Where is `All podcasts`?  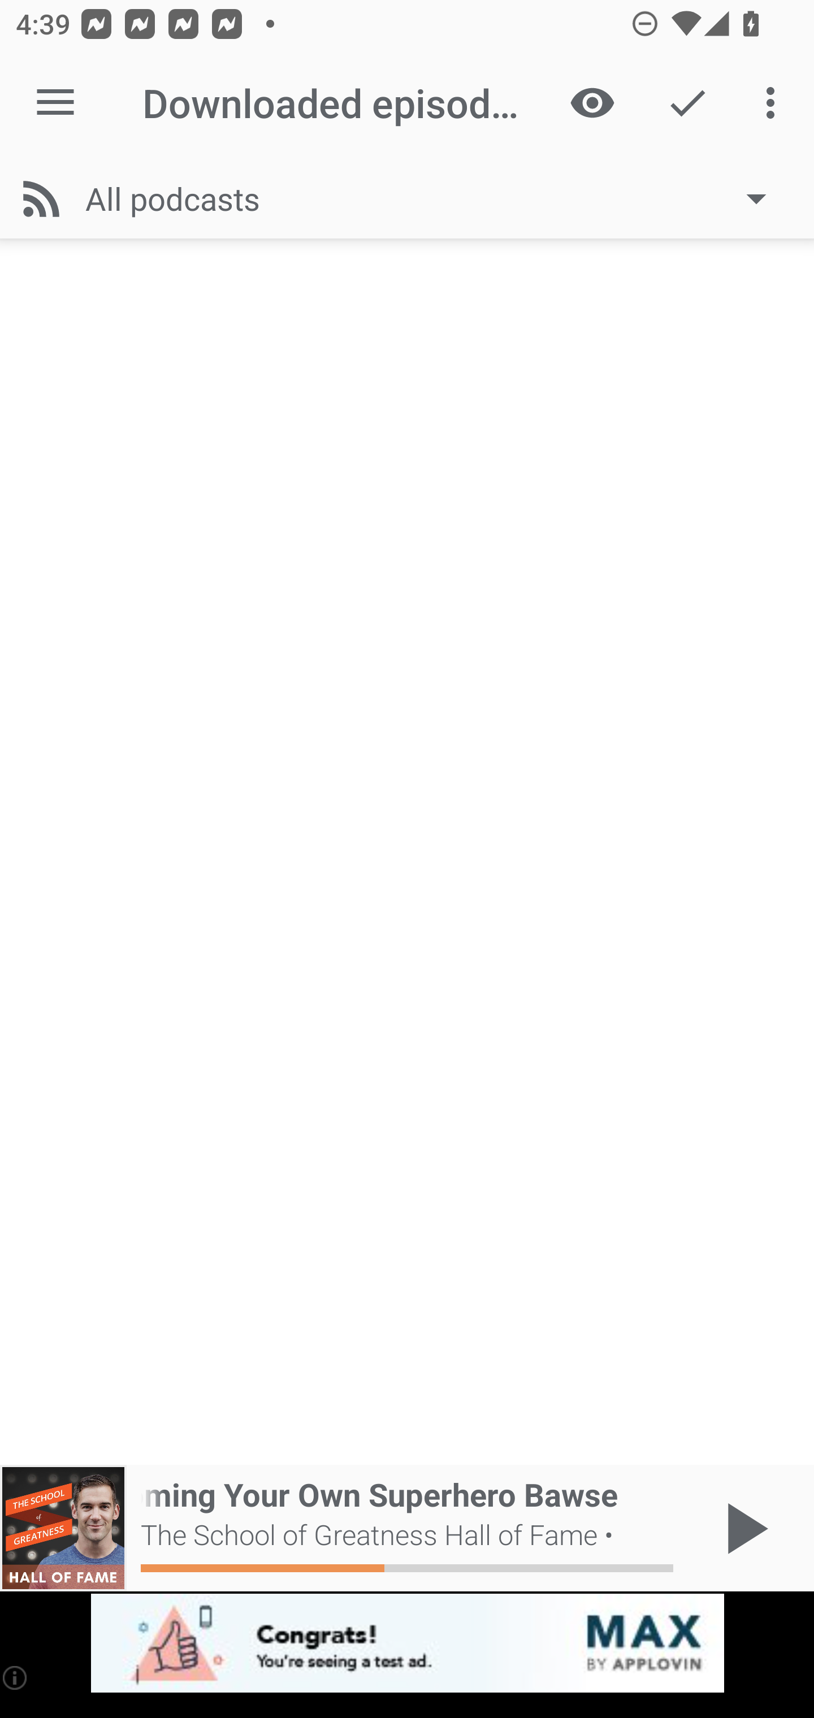 All podcasts is located at coordinates (436, 198).